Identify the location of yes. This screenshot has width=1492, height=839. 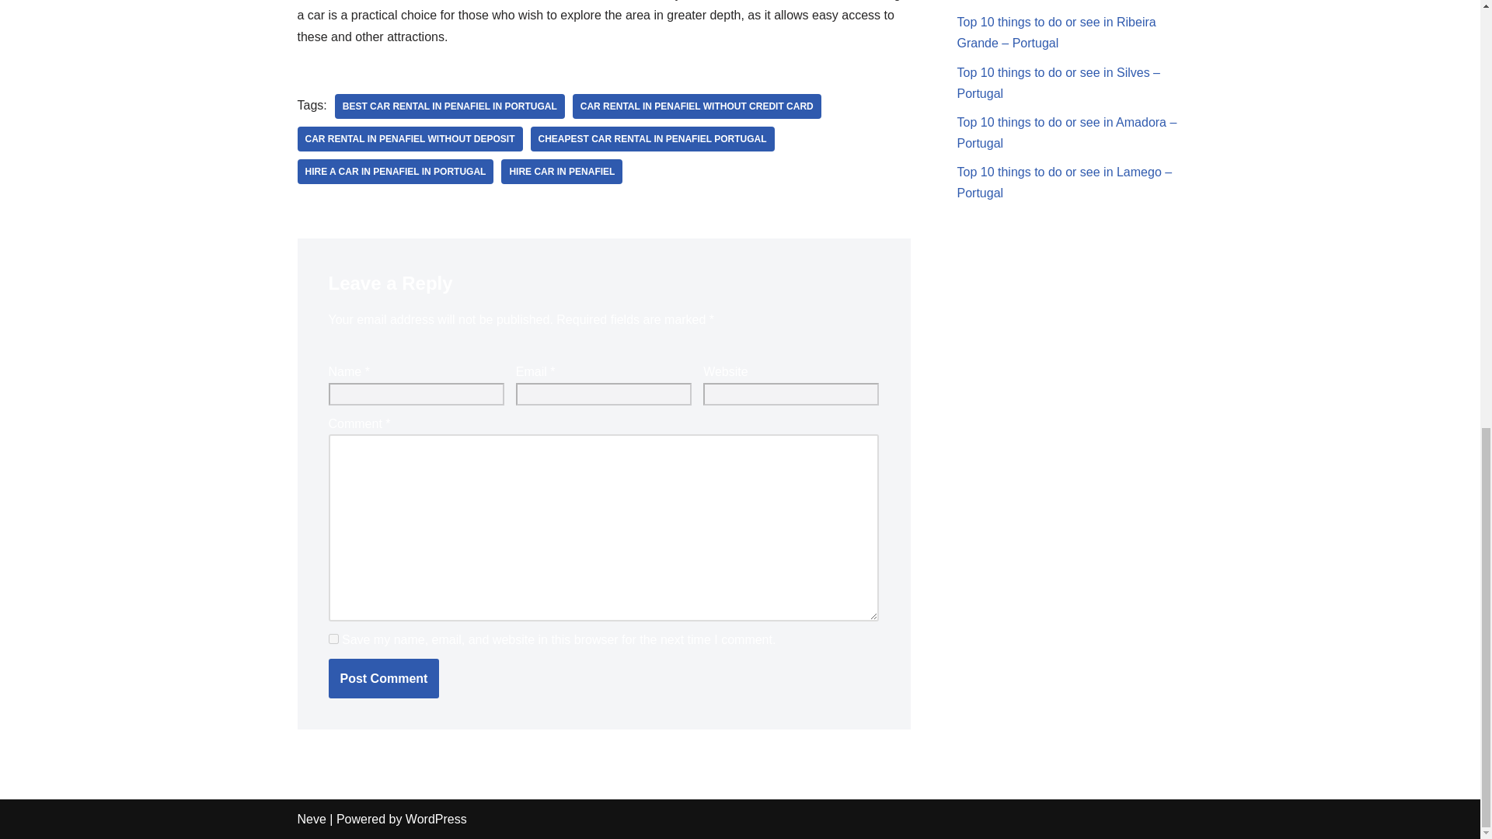
(333, 639).